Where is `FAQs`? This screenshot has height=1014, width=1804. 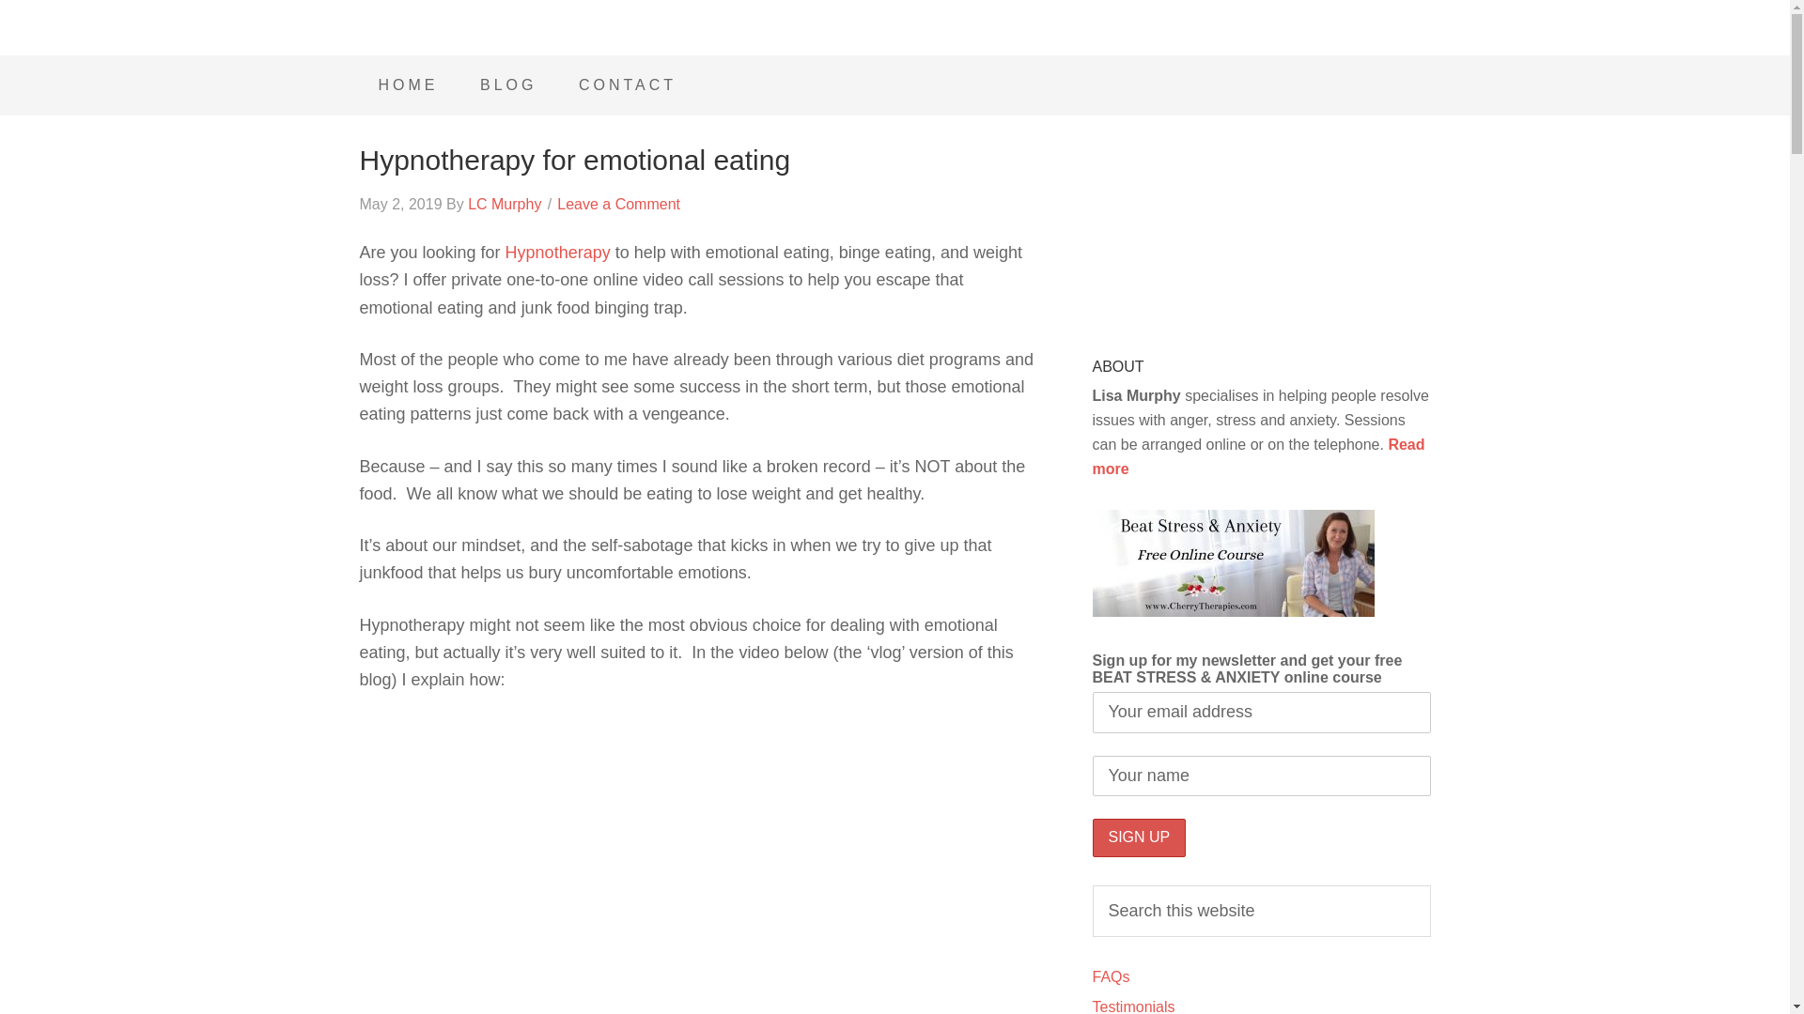
FAQs is located at coordinates (1110, 976).